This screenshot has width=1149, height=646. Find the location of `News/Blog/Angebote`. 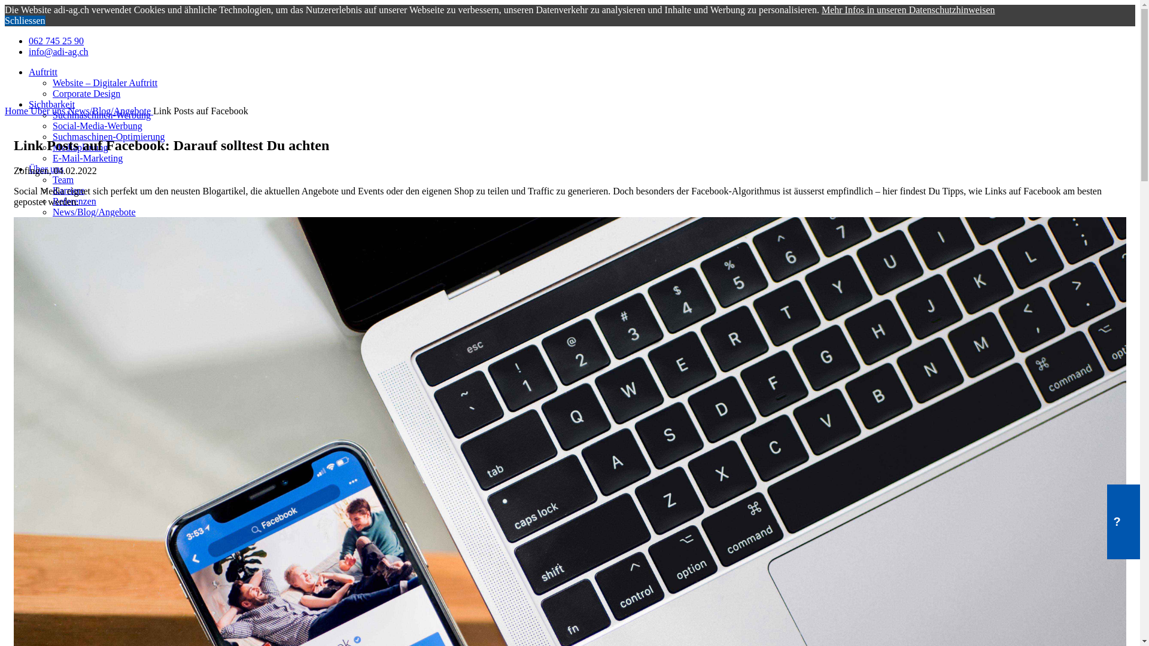

News/Blog/Angebote is located at coordinates (110, 111).